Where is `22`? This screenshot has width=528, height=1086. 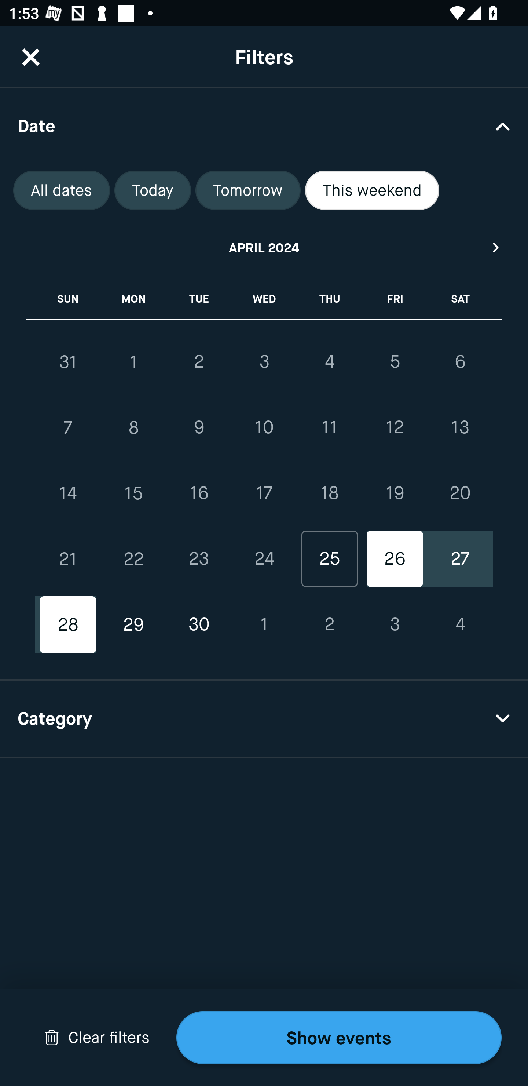 22 is located at coordinates (133, 558).